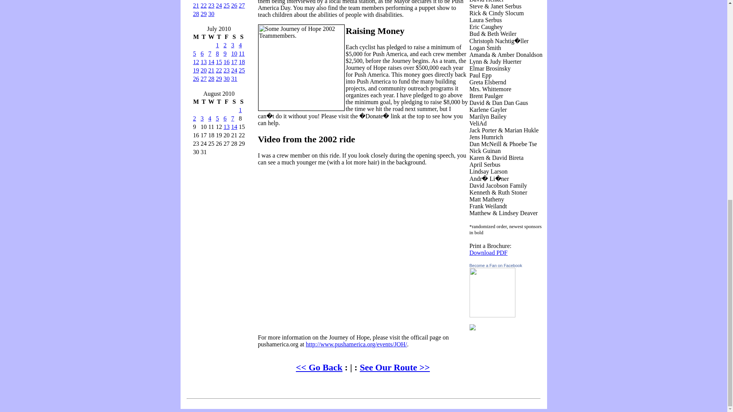 The height and width of the screenshot is (412, 733). I want to click on 26, so click(234, 5).